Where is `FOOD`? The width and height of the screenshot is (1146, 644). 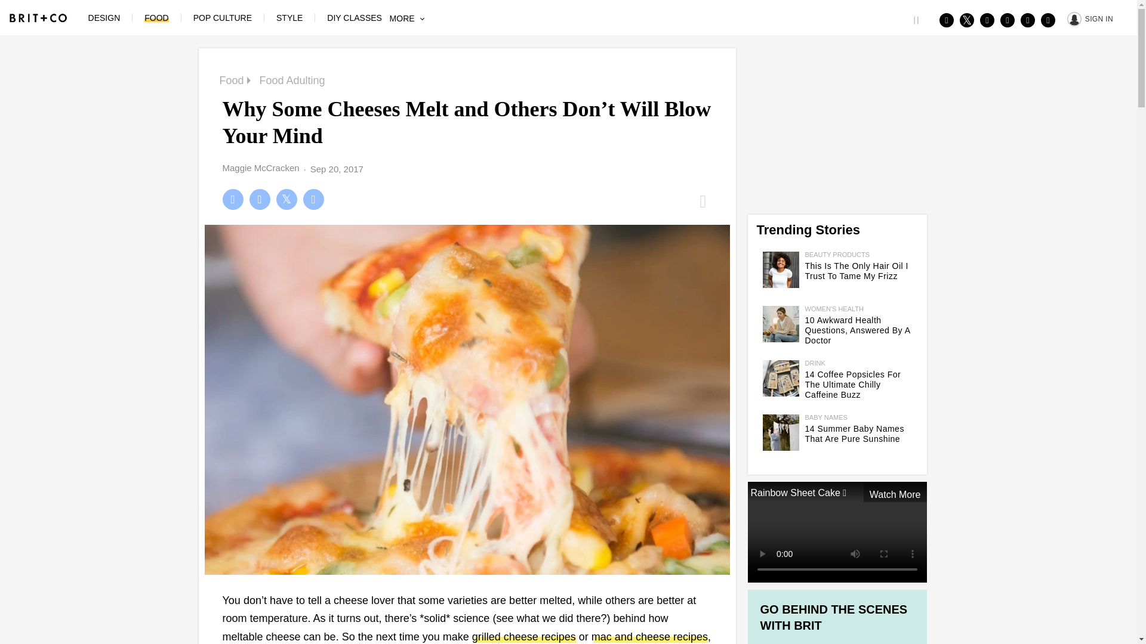 FOOD is located at coordinates (156, 17).